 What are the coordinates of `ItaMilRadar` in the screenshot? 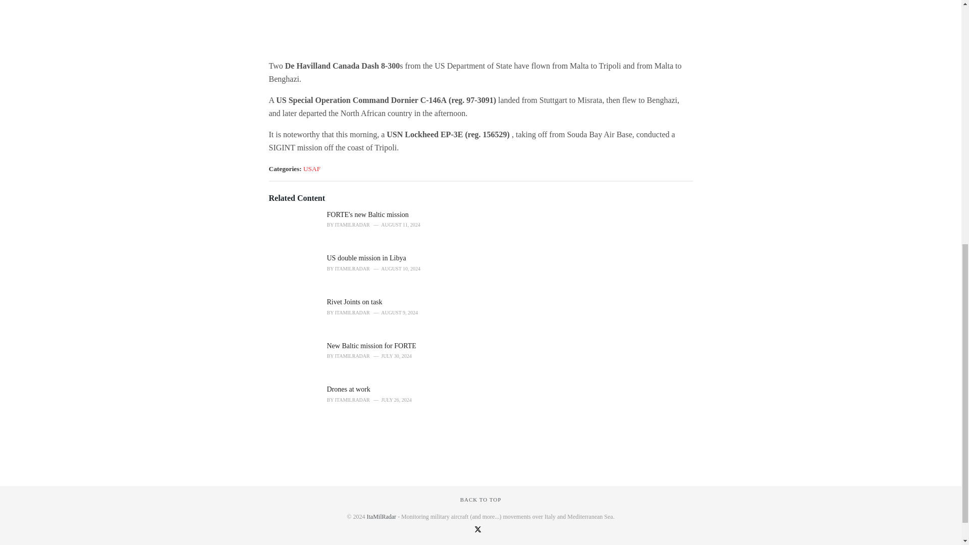 It's located at (381, 517).